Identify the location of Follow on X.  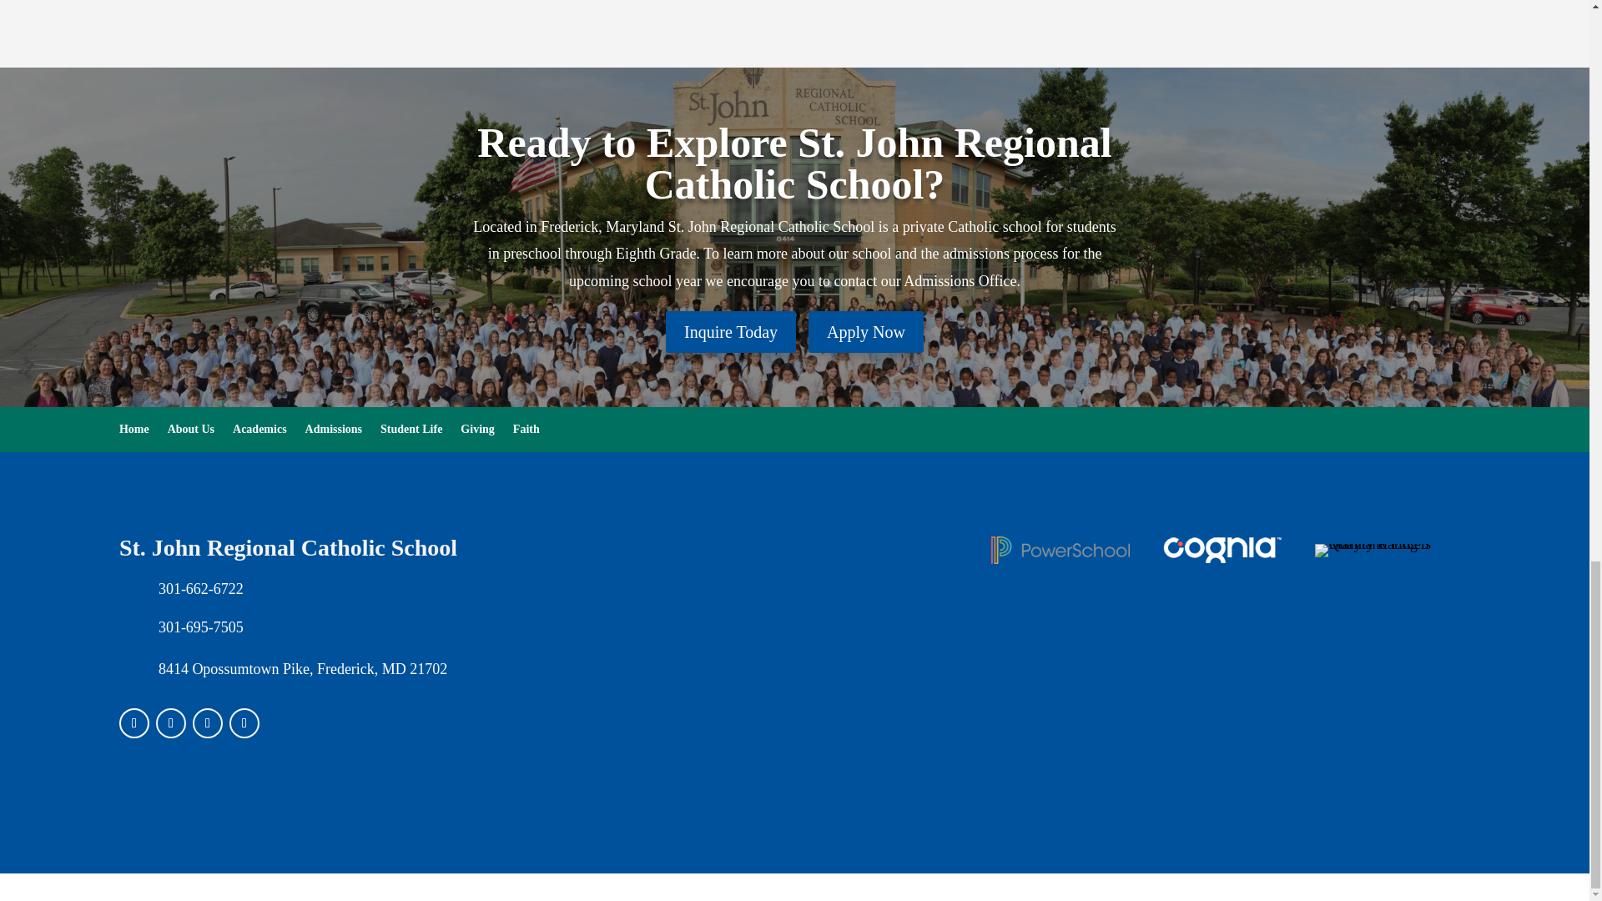
(207, 722).